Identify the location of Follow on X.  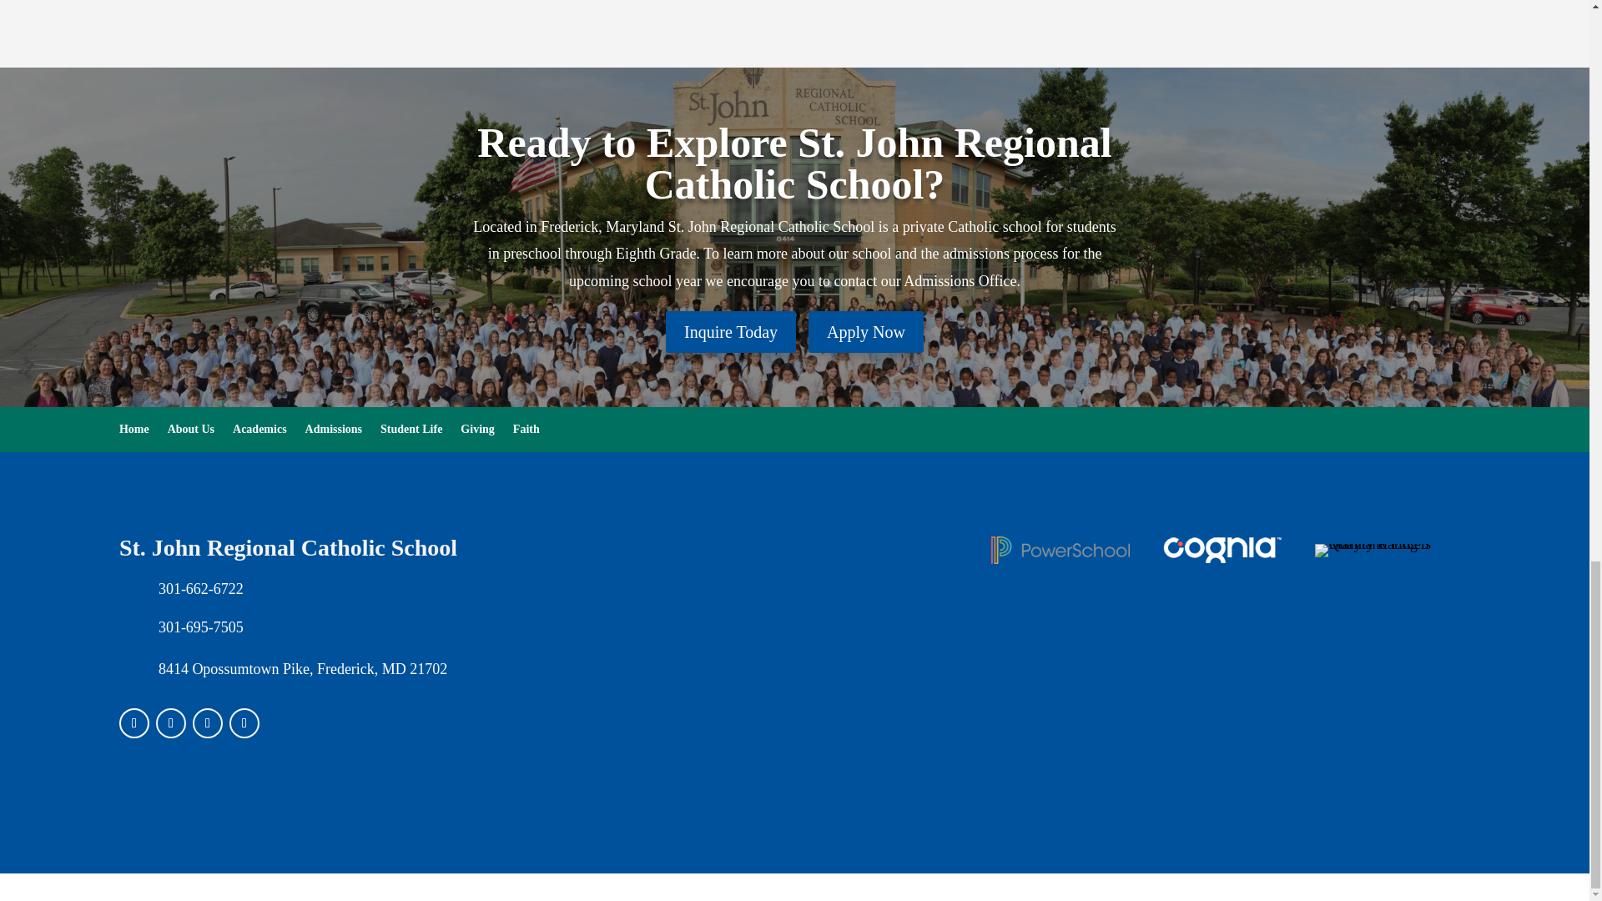
(207, 722).